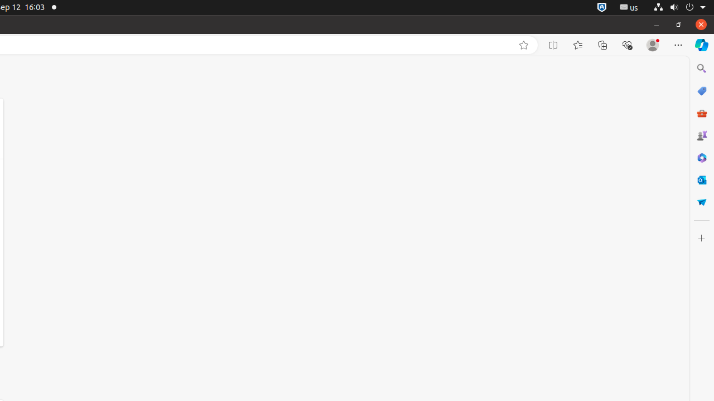 The height and width of the screenshot is (401, 714). Describe the element at coordinates (678, 45) in the screenshot. I see `Settings and more (Alt+F)` at that location.